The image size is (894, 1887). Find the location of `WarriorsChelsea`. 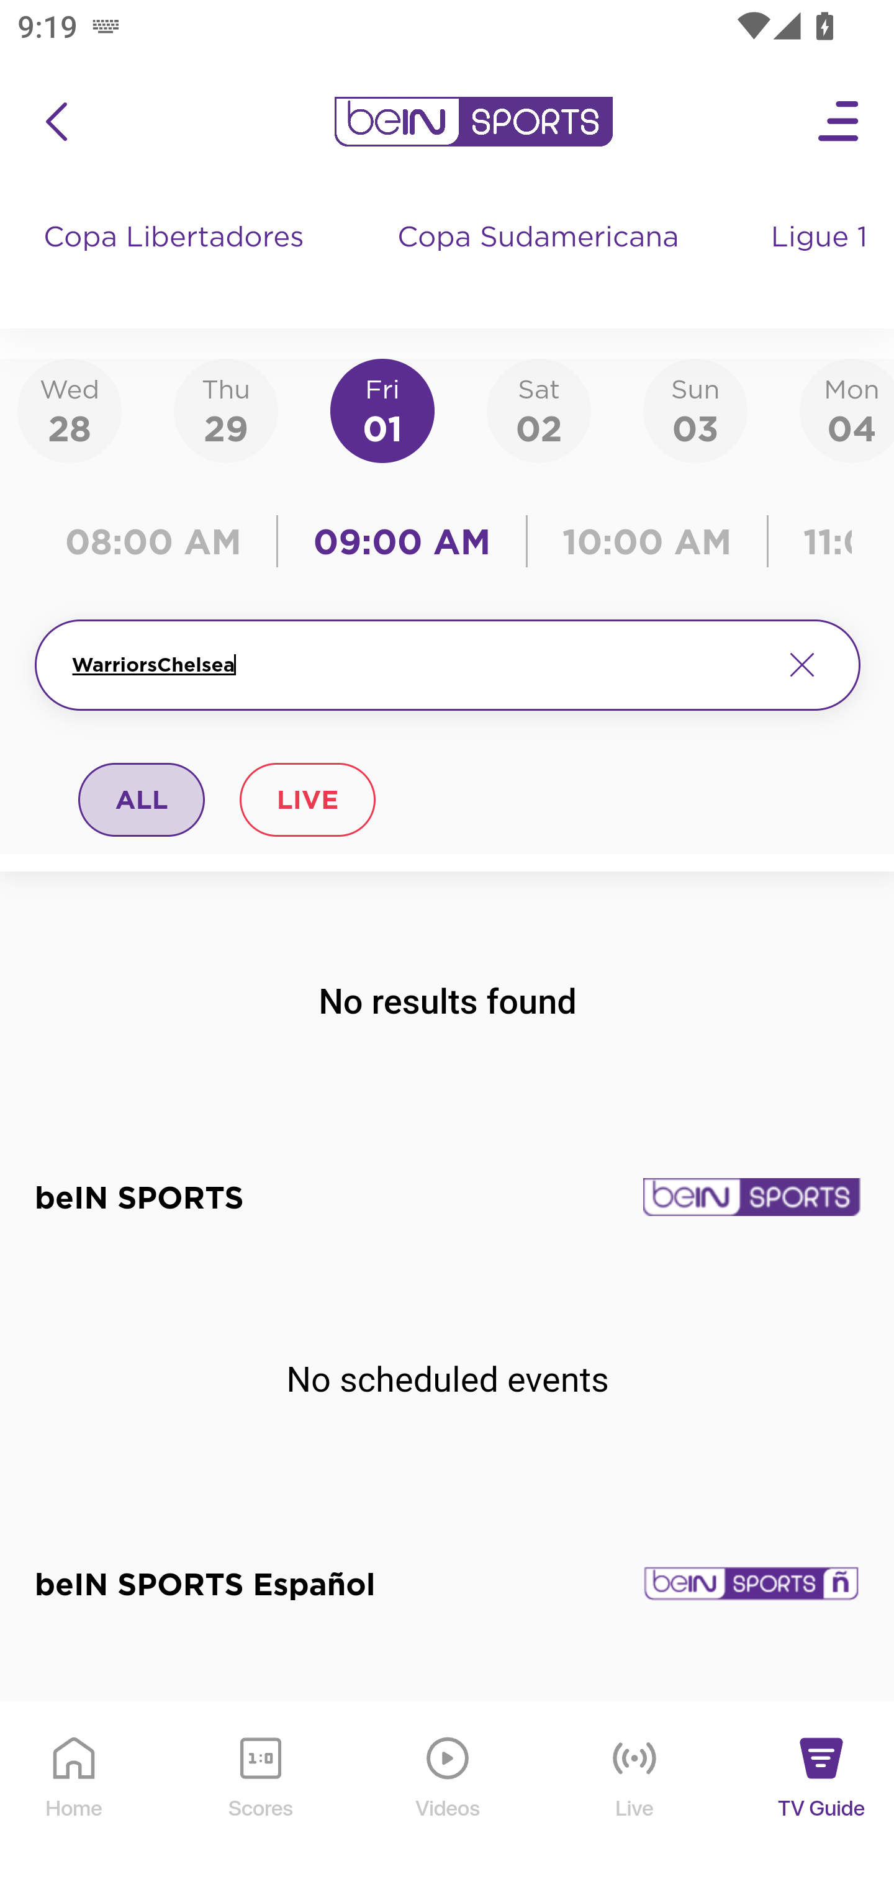

WarriorsChelsea is located at coordinates (417, 665).